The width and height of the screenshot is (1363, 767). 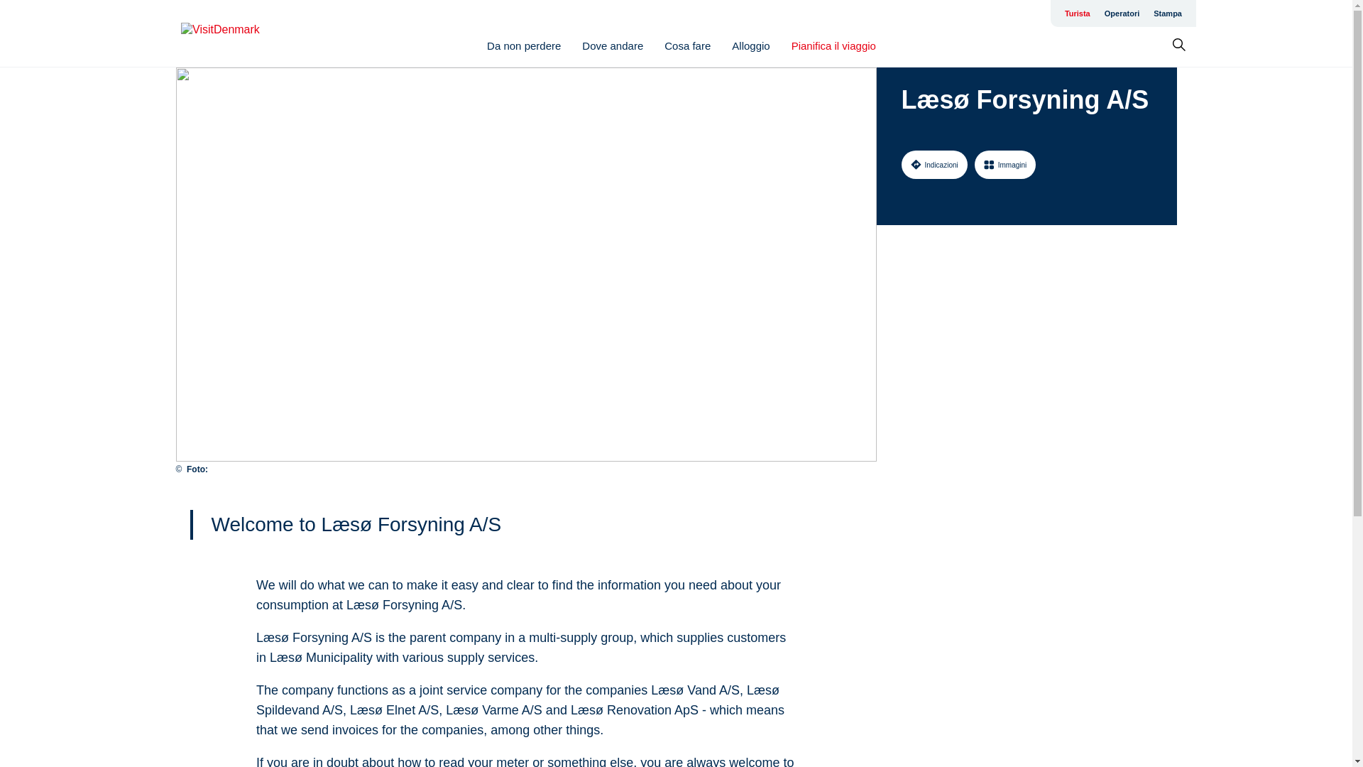 I want to click on Turista, so click(x=1077, y=13).